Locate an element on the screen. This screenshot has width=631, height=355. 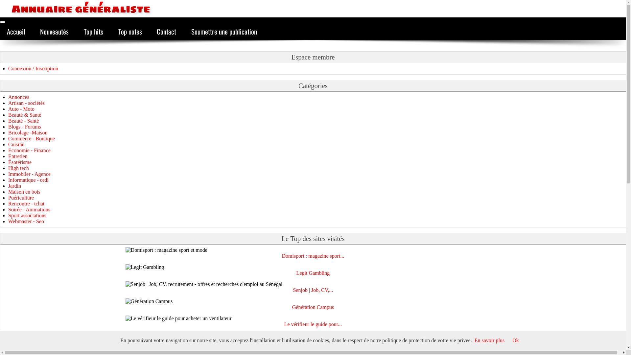
Immobiler - Agence is located at coordinates (30, 174).